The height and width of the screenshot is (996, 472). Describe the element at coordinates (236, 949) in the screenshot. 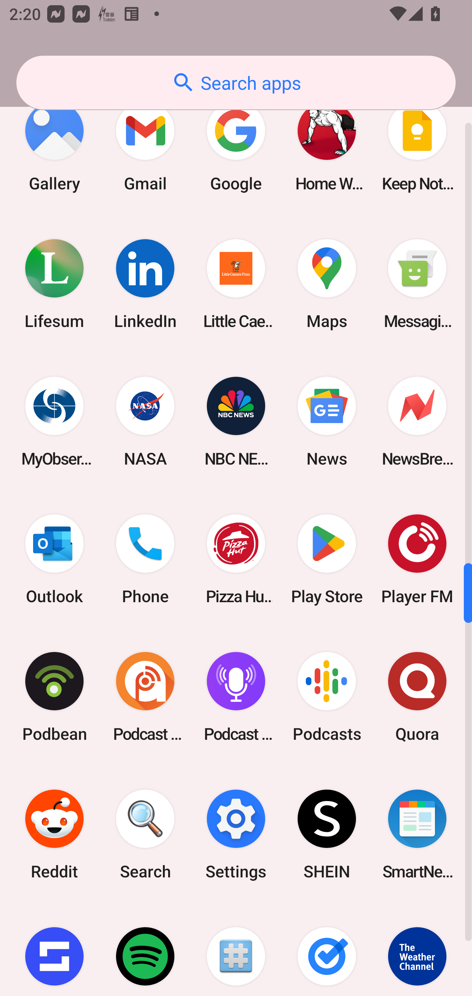

I see `Superuser` at that location.